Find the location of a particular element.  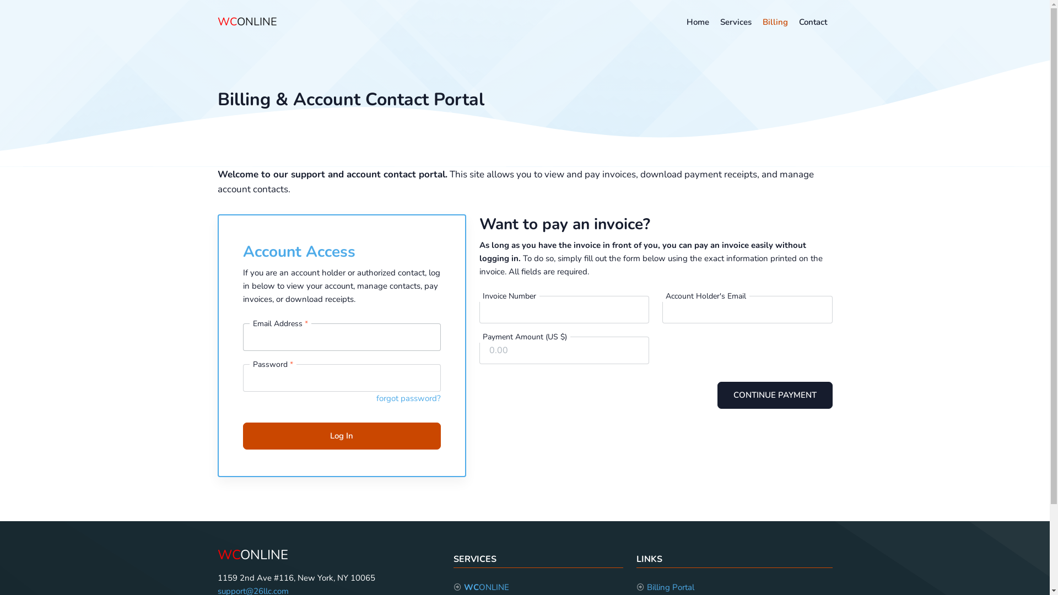

Services is located at coordinates (735, 22).